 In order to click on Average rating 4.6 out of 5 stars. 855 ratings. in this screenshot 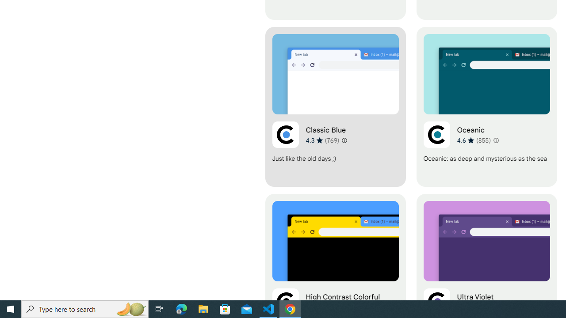, I will do `click(474, 140)`.